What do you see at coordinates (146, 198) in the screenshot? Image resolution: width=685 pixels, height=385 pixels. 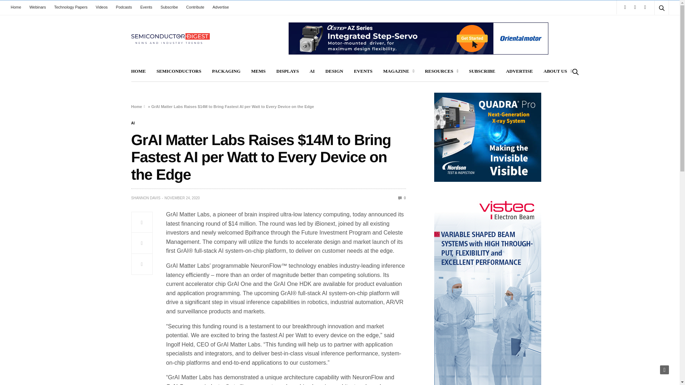 I see `Posts by Shannon Davis` at bounding box center [146, 198].